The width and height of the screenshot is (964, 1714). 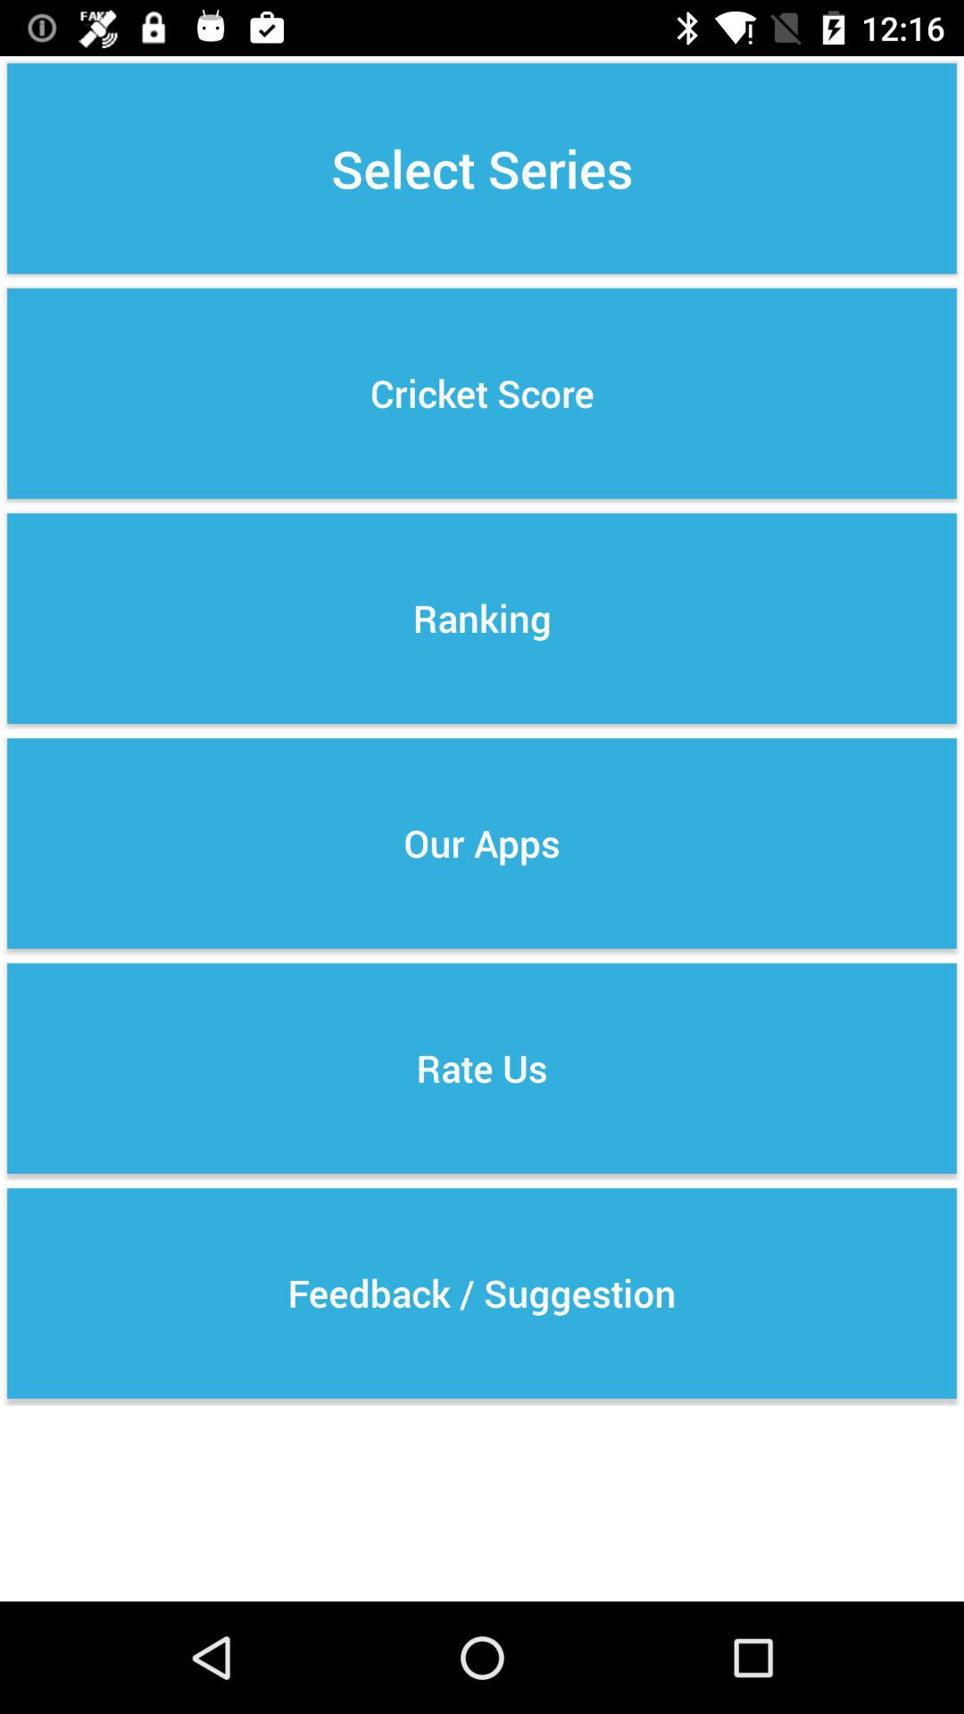 What do you see at coordinates (482, 843) in the screenshot?
I see `launch the our apps item` at bounding box center [482, 843].